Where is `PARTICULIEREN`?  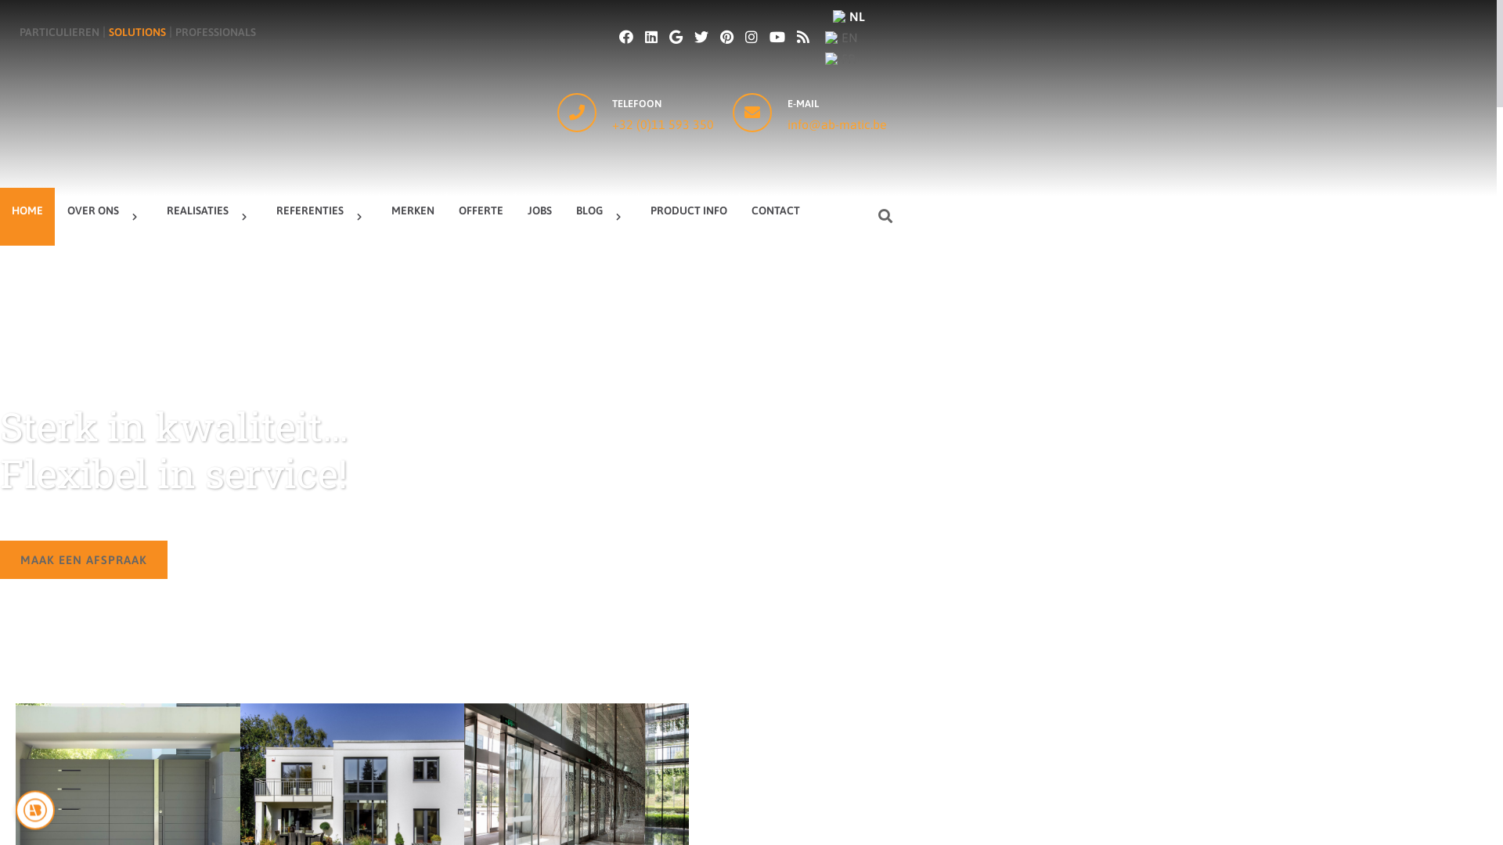 PARTICULIEREN is located at coordinates (59, 32).